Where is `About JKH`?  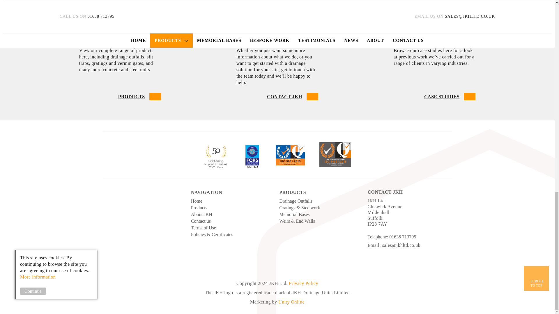
About JKH is located at coordinates (201, 221).